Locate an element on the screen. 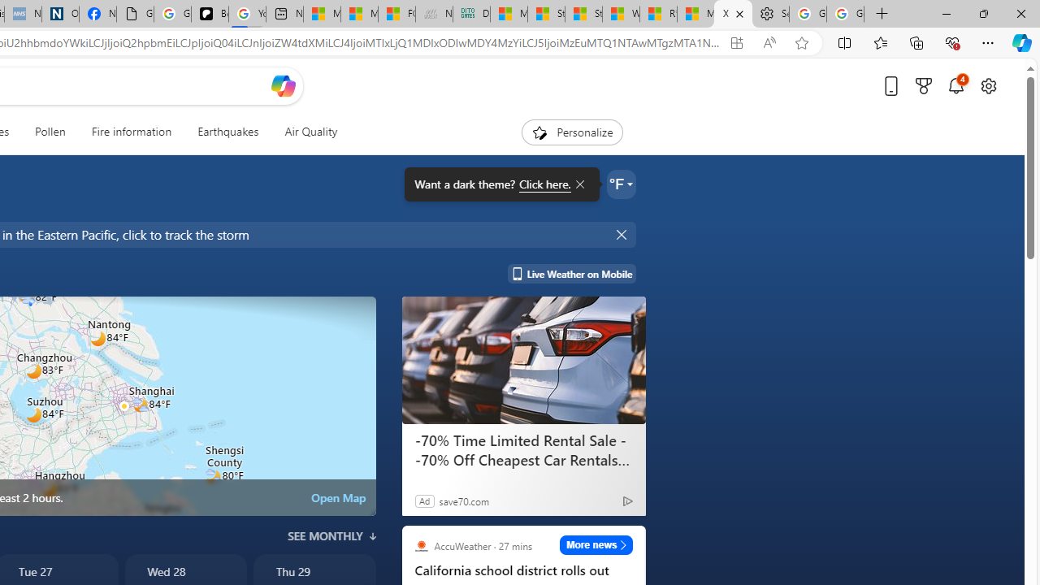 The image size is (1040, 585). Be Smart | creating Science videos | Patreon is located at coordinates (210, 15).